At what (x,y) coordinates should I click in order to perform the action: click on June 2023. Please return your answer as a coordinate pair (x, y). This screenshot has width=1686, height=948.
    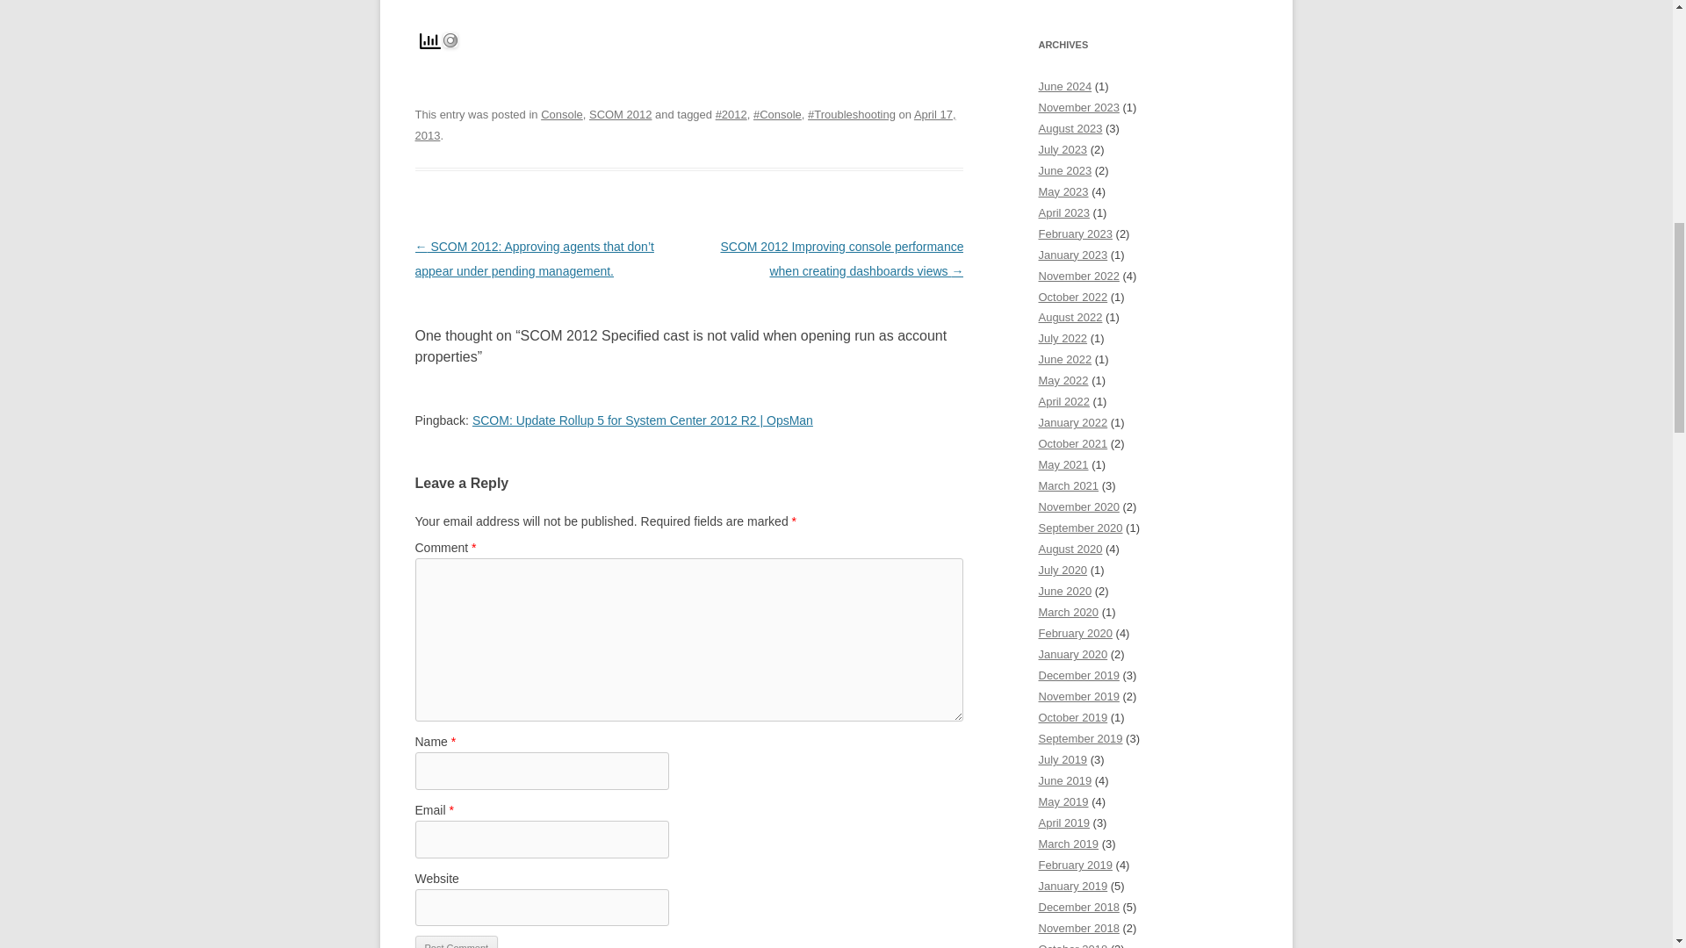
    Looking at the image, I should click on (1064, 170).